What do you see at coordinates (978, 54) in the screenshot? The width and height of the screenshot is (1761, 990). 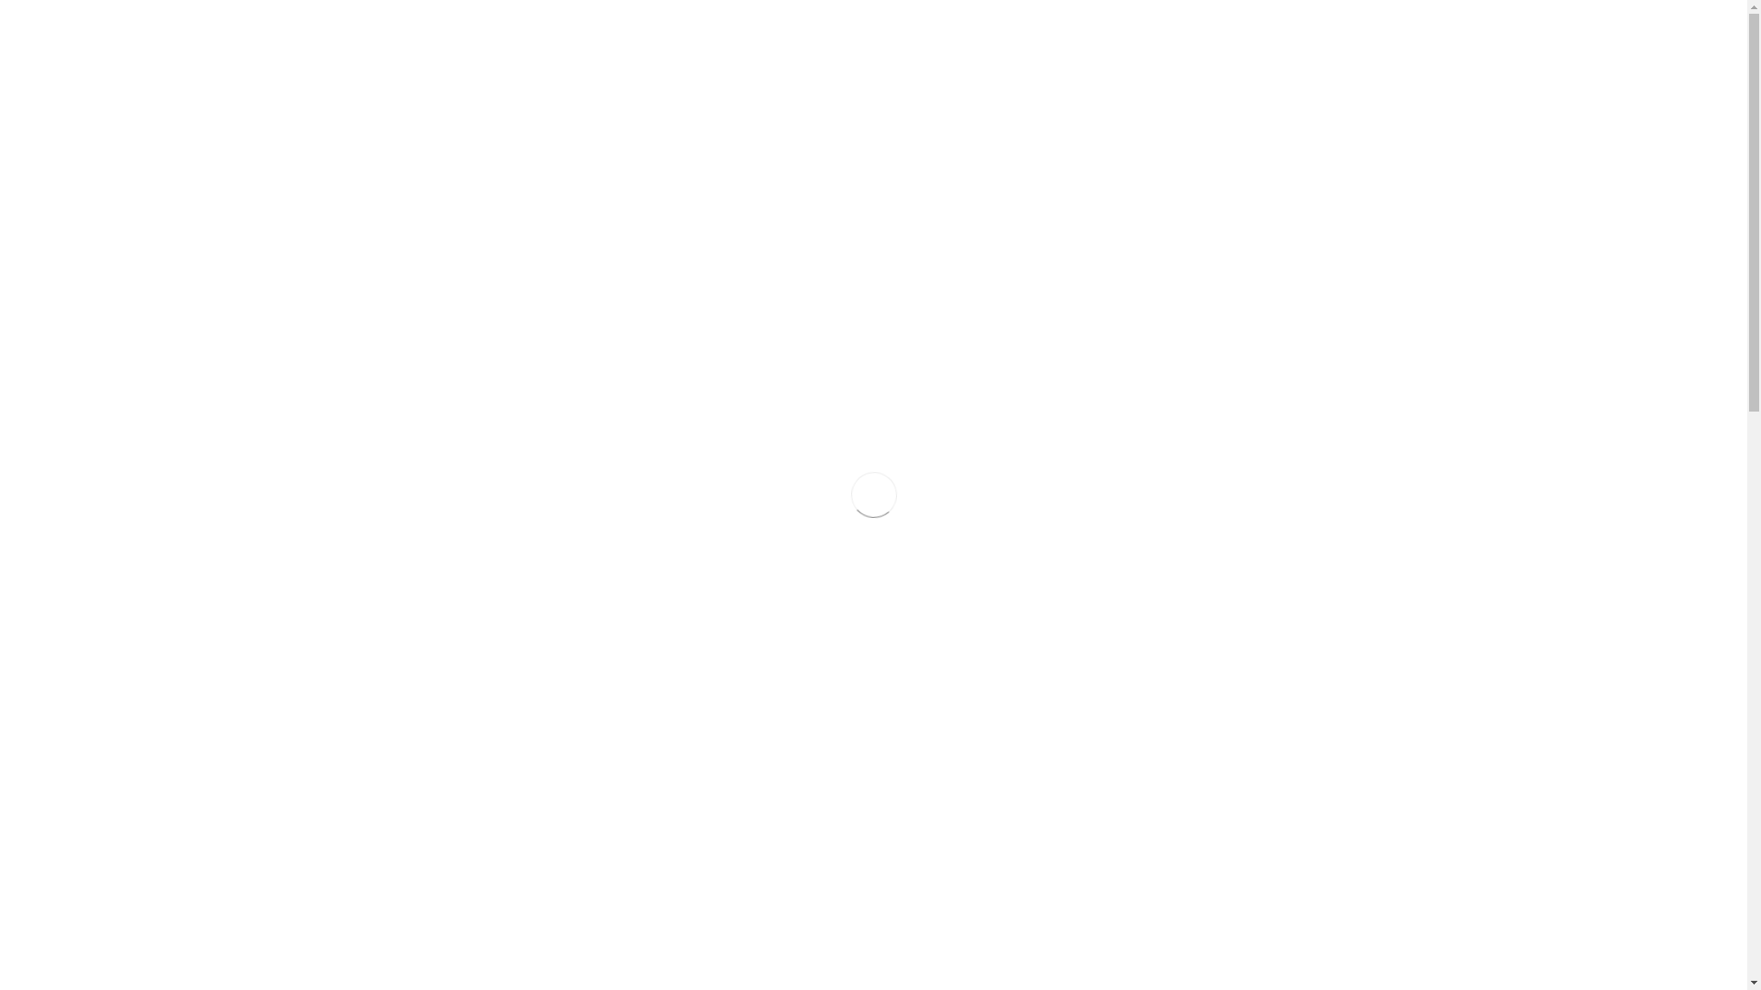 I see `Shop` at bounding box center [978, 54].